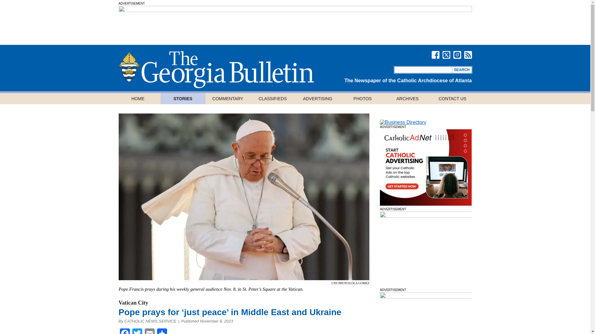 The width and height of the screenshot is (595, 334). Describe the element at coordinates (137, 331) in the screenshot. I see `Twitter` at that location.